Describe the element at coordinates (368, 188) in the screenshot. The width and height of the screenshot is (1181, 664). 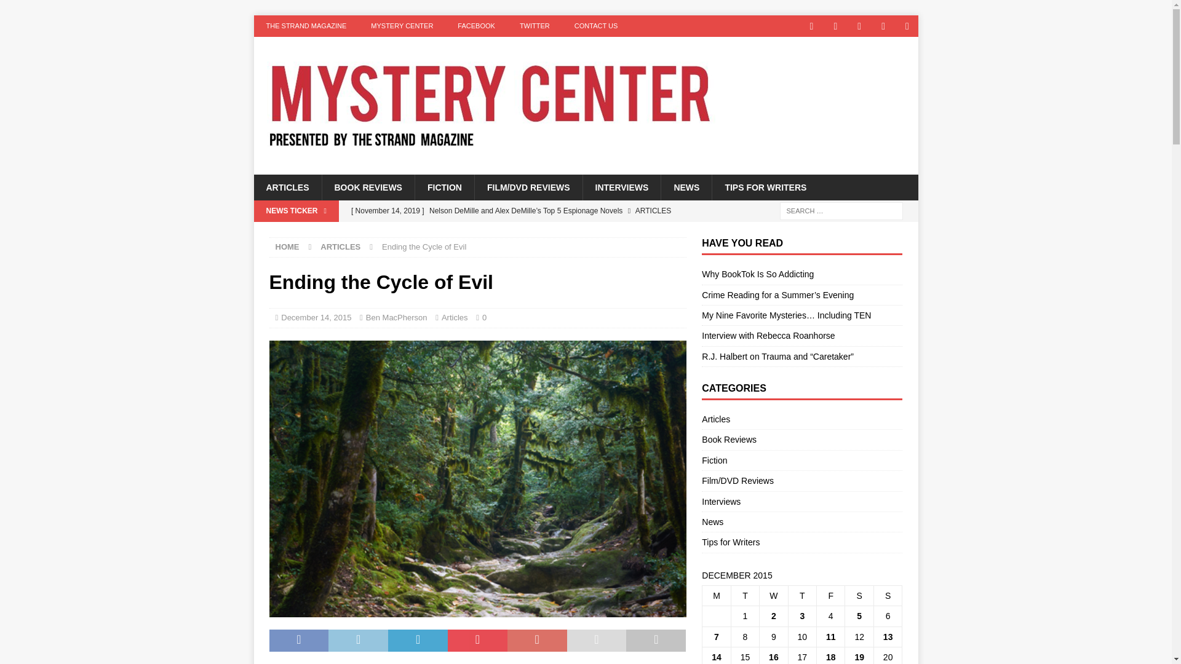
I see `BOOK REVIEWS` at that location.